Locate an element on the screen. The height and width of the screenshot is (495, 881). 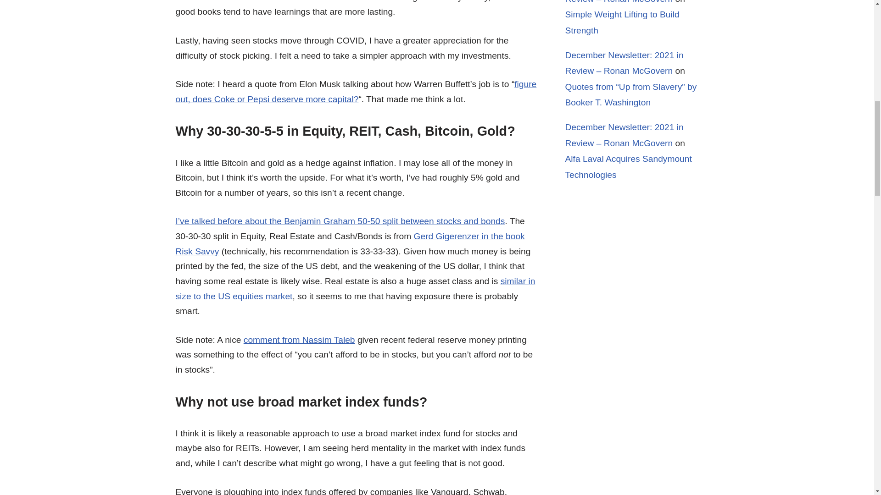
Gerd Gigerenzer in the book Risk Savvy is located at coordinates (350, 244).